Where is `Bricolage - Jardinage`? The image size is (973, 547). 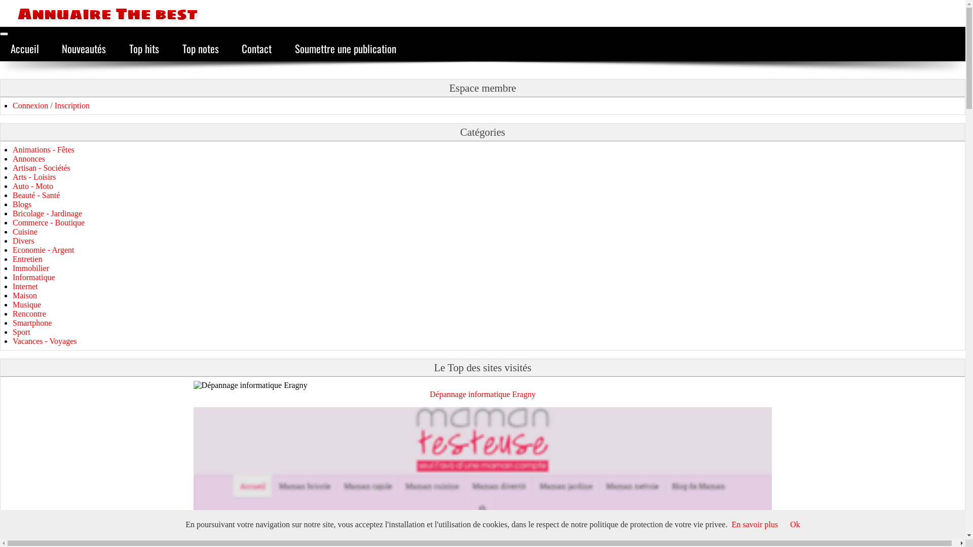
Bricolage - Jardinage is located at coordinates (48, 214).